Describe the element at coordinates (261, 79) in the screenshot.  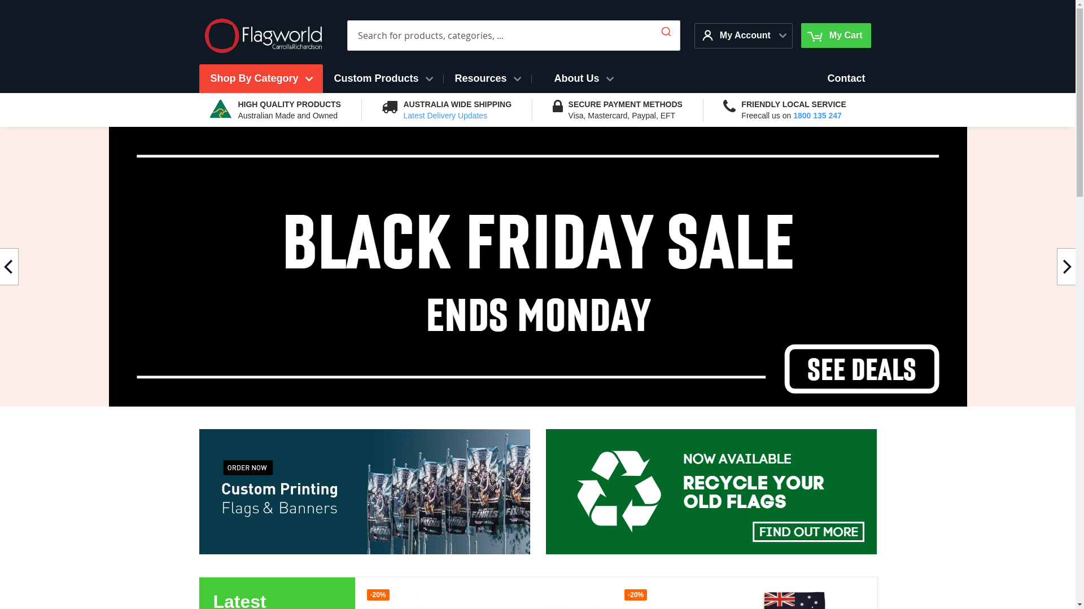
I see `Shop By Category` at that location.